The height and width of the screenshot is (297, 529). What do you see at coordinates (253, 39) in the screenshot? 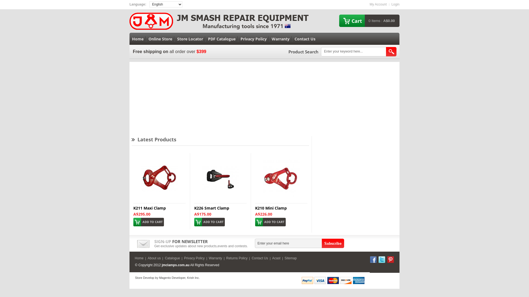
I see `Privacy Policy` at bounding box center [253, 39].